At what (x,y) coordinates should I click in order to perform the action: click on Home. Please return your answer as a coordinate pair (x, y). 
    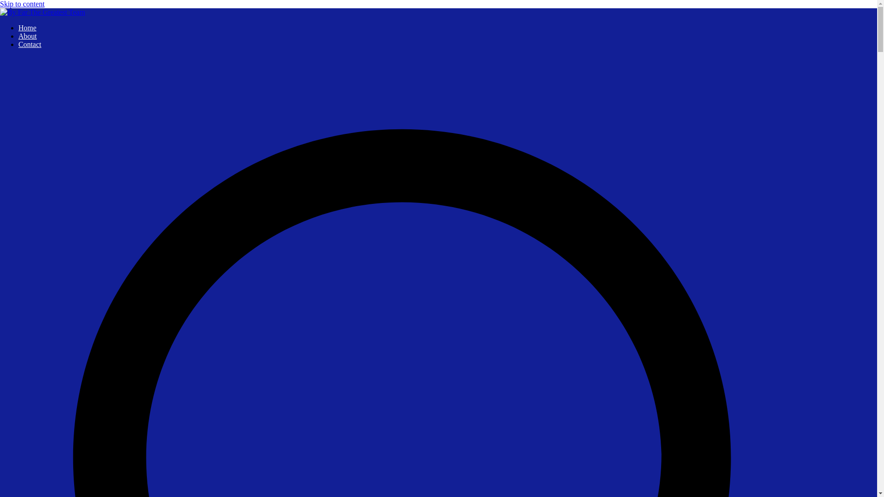
    Looking at the image, I should click on (27, 28).